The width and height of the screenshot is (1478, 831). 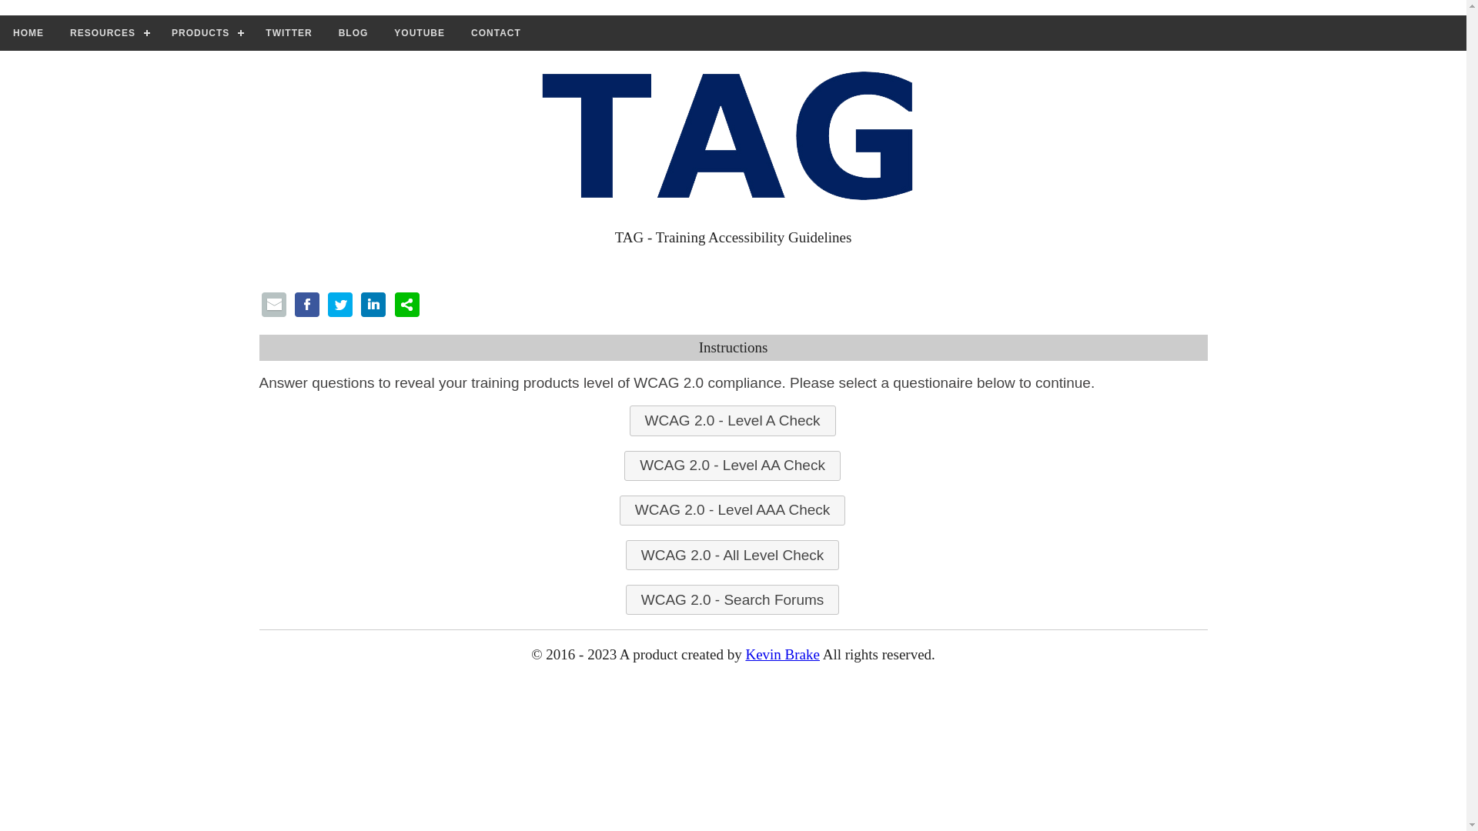 What do you see at coordinates (206, 33) in the screenshot?
I see `PRODUCTS` at bounding box center [206, 33].